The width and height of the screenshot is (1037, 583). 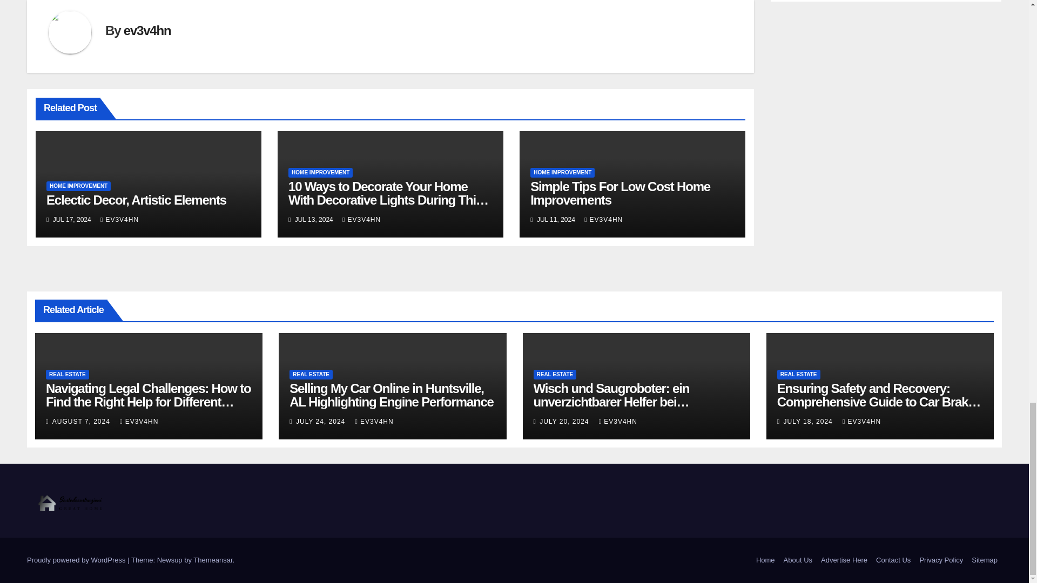 What do you see at coordinates (136, 200) in the screenshot?
I see `Permalink to: Eclectic Decor, Artistic Elements` at bounding box center [136, 200].